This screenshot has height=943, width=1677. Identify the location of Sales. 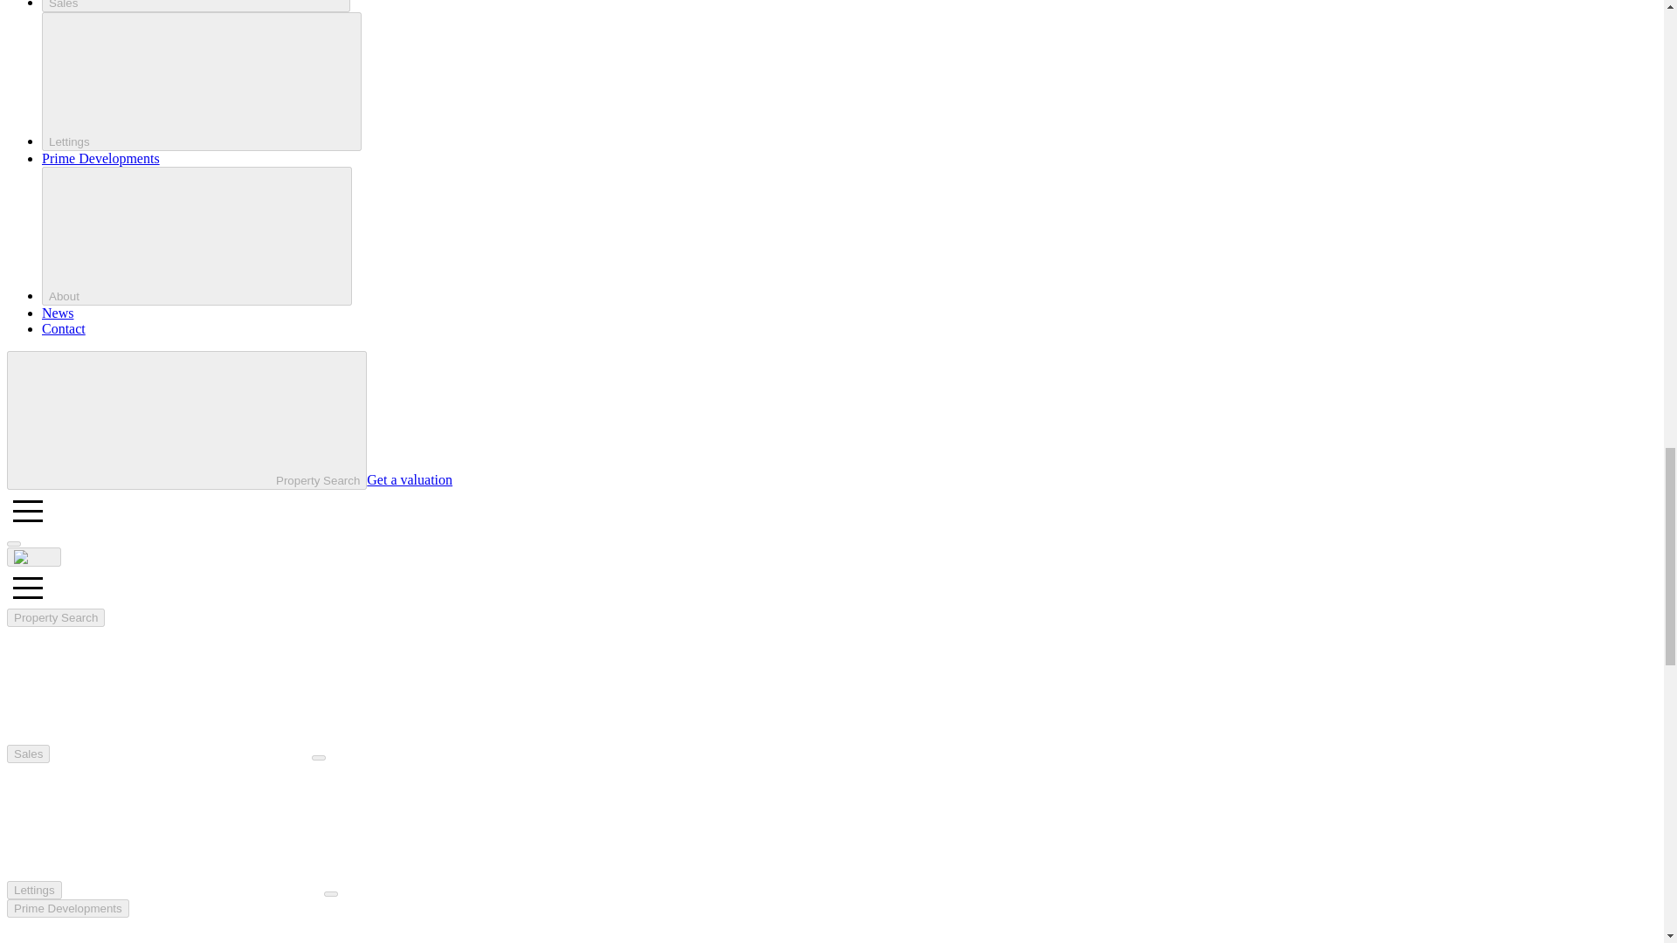
(196, 6).